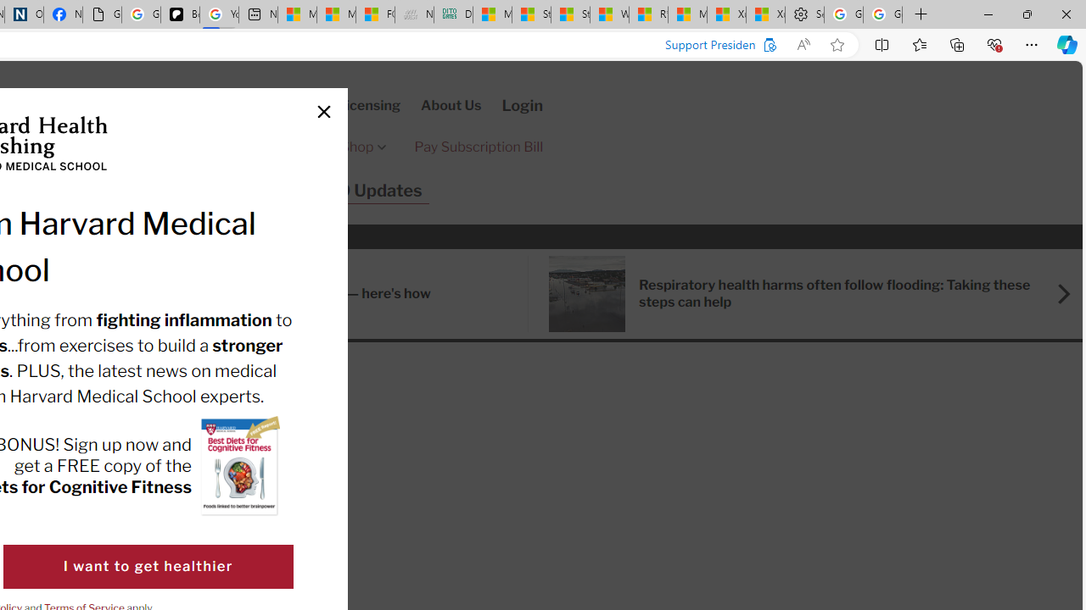 This screenshot has width=1086, height=610. Describe the element at coordinates (363, 147) in the screenshot. I see `Shop` at that location.